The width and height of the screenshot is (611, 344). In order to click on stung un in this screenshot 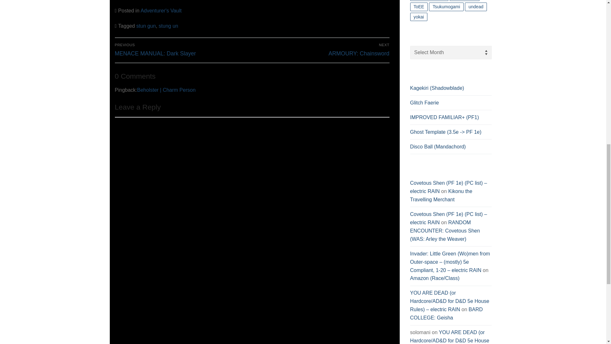, I will do `click(182, 50)`.